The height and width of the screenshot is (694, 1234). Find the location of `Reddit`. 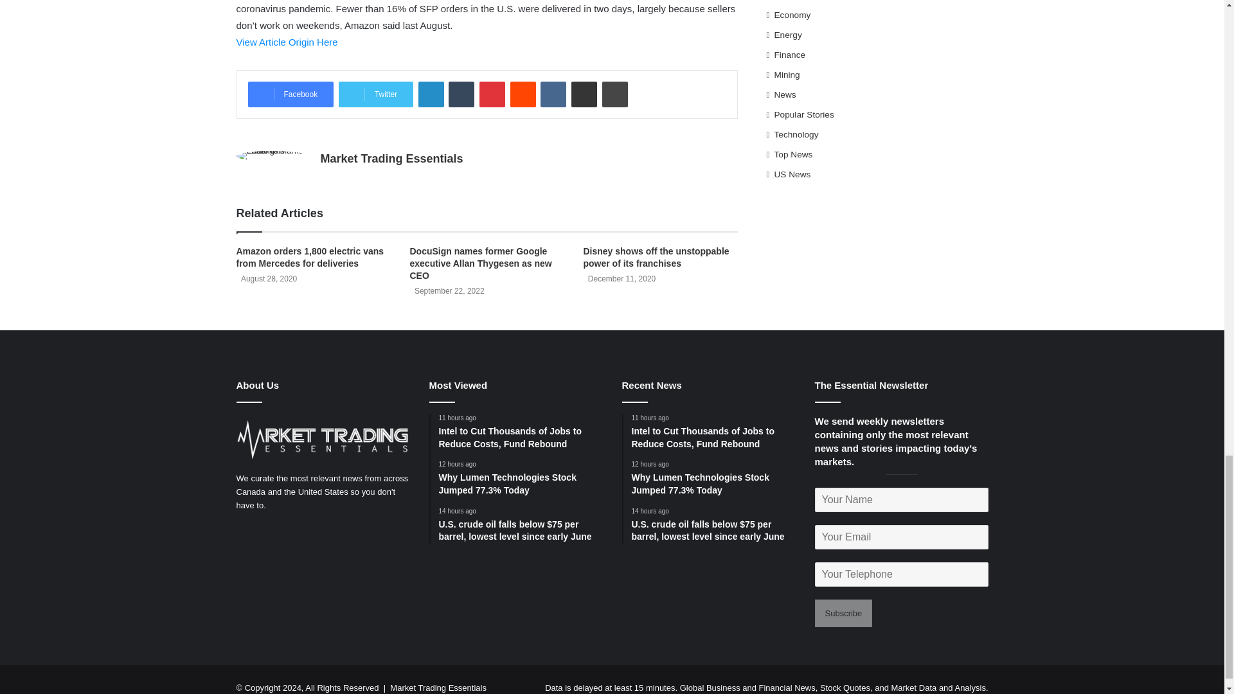

Reddit is located at coordinates (523, 94).